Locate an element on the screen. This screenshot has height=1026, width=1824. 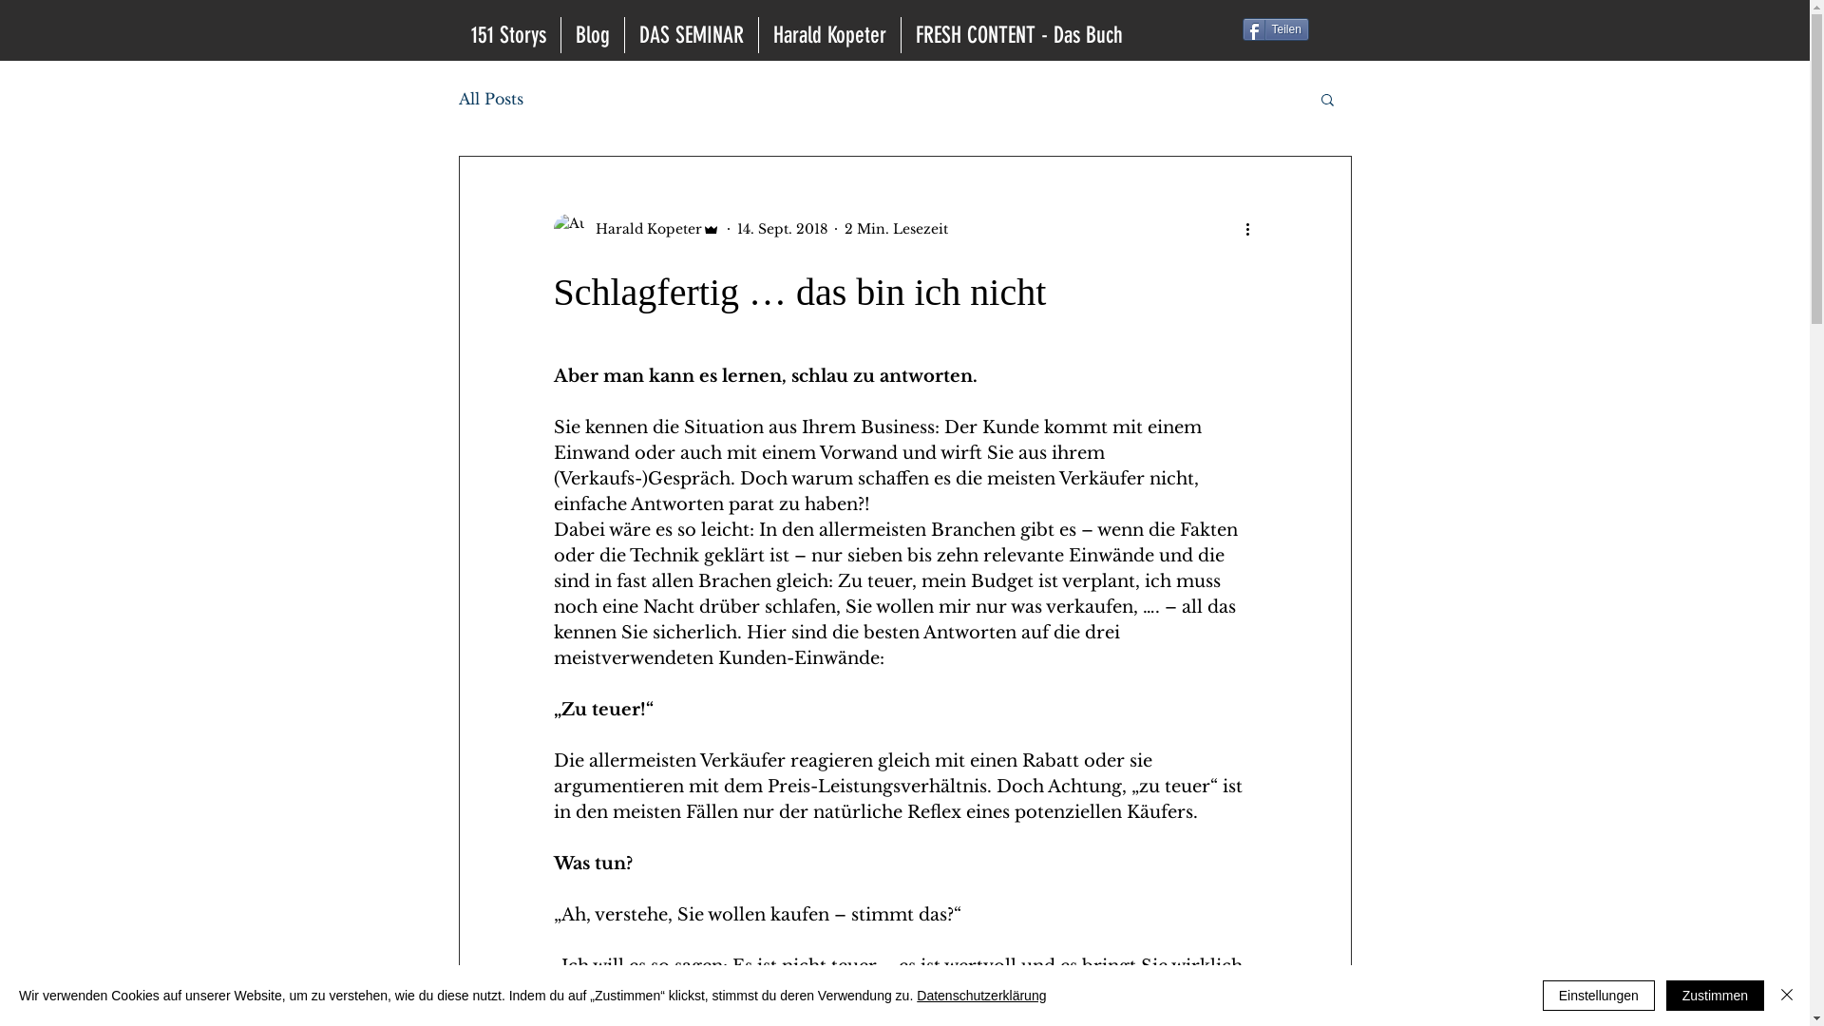
Einstellungen is located at coordinates (1599, 996).